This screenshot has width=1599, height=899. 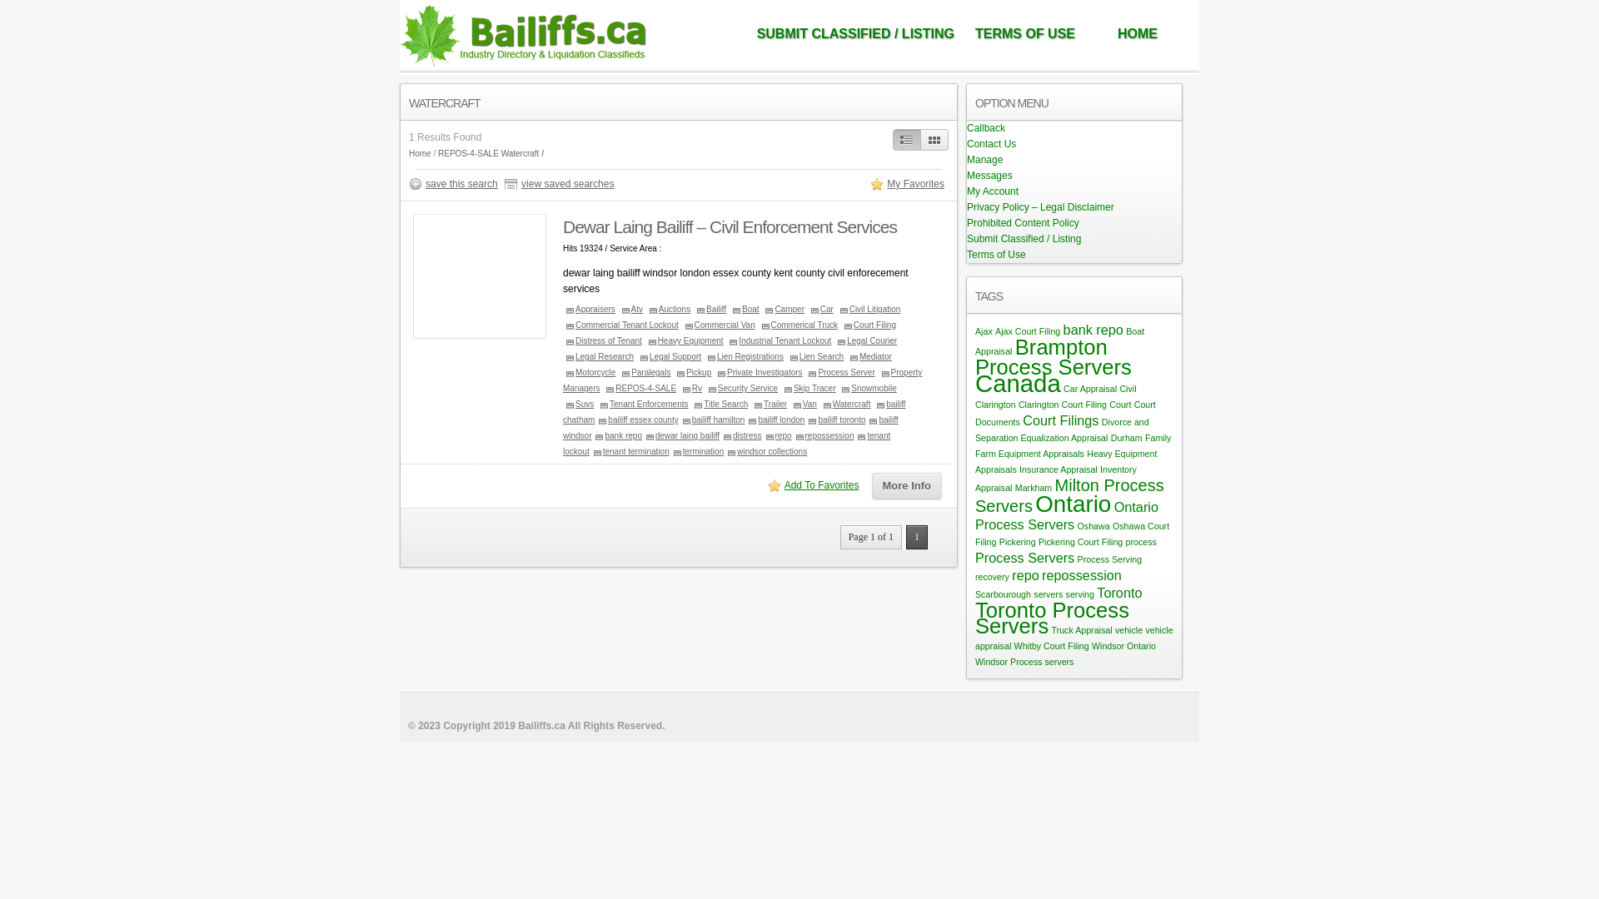 What do you see at coordinates (645, 373) in the screenshot?
I see `Paralegals` at bounding box center [645, 373].